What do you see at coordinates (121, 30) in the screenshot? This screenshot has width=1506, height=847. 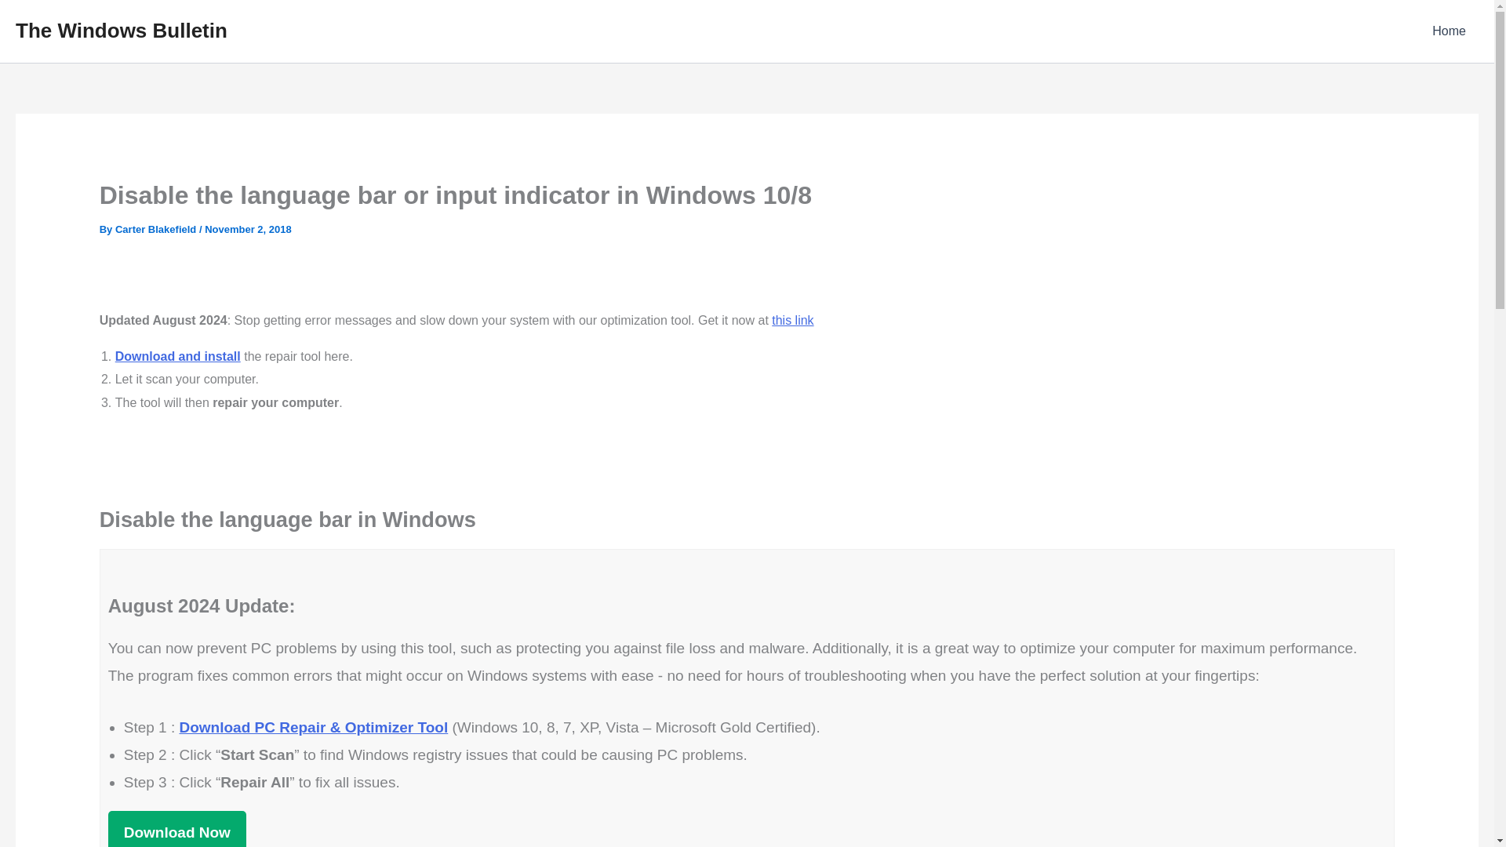 I see `The Windows Bulletin` at bounding box center [121, 30].